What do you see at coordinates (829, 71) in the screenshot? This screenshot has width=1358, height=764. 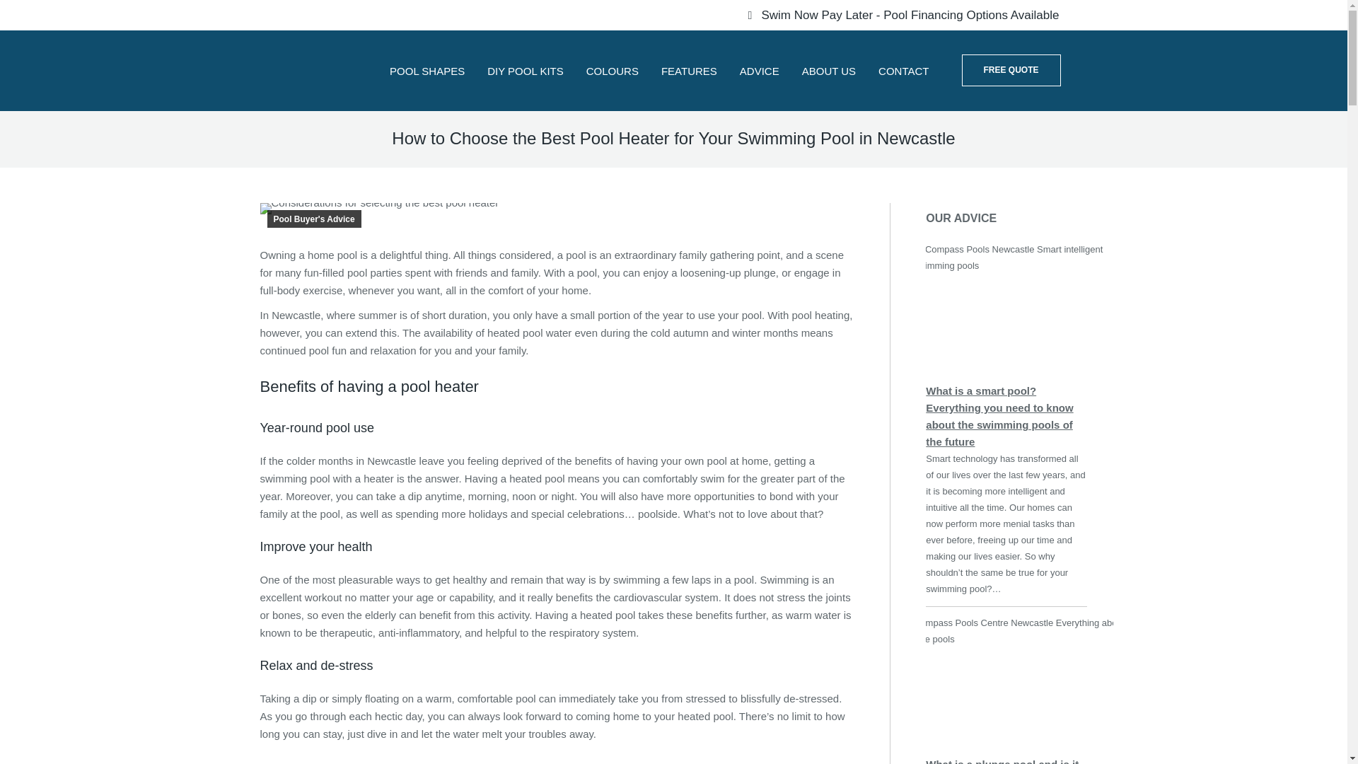 I see `ABOUT US` at bounding box center [829, 71].